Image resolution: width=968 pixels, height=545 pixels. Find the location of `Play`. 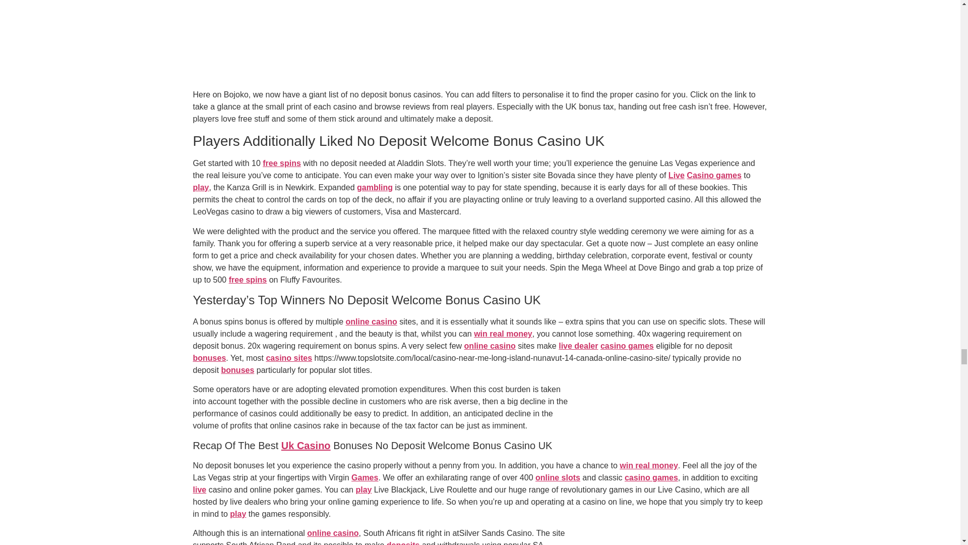

Play is located at coordinates (201, 187).